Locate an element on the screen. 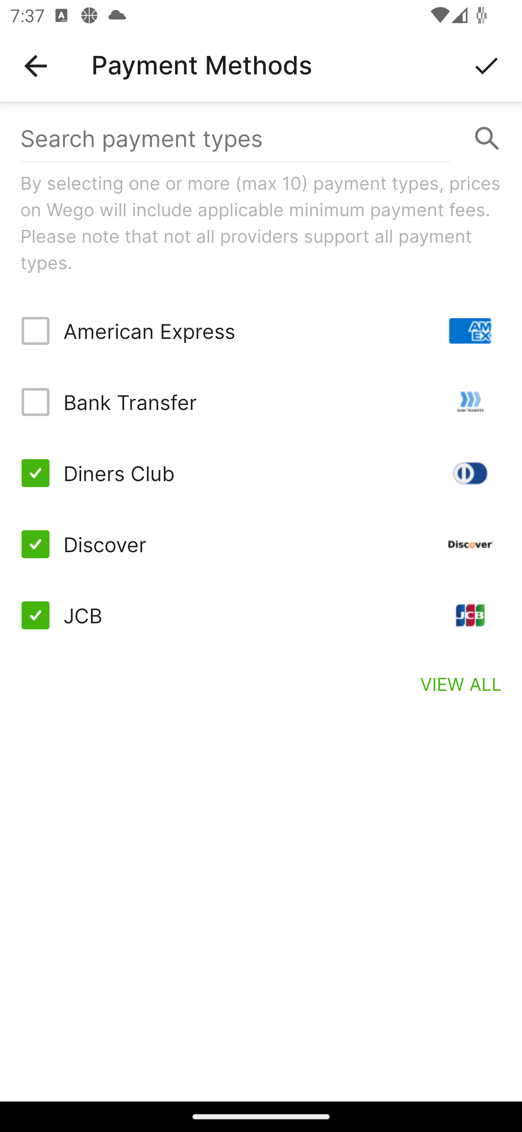 The height and width of the screenshot is (1132, 522). Search payment types  is located at coordinates (261, 139).